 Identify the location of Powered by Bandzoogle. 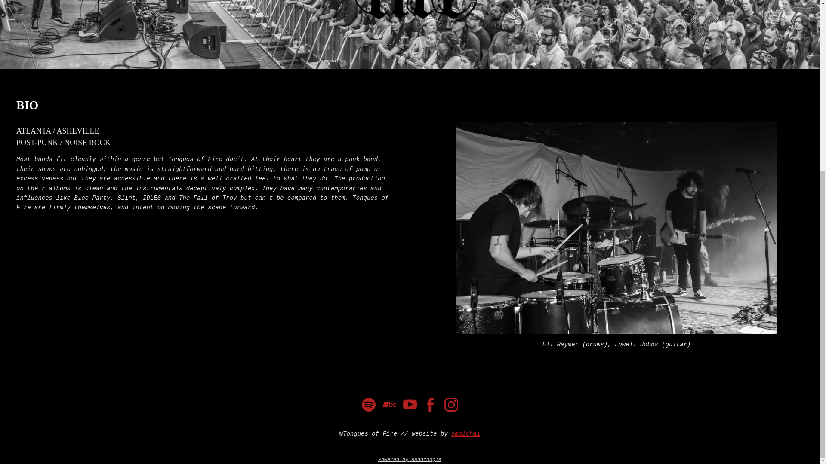
(410, 459).